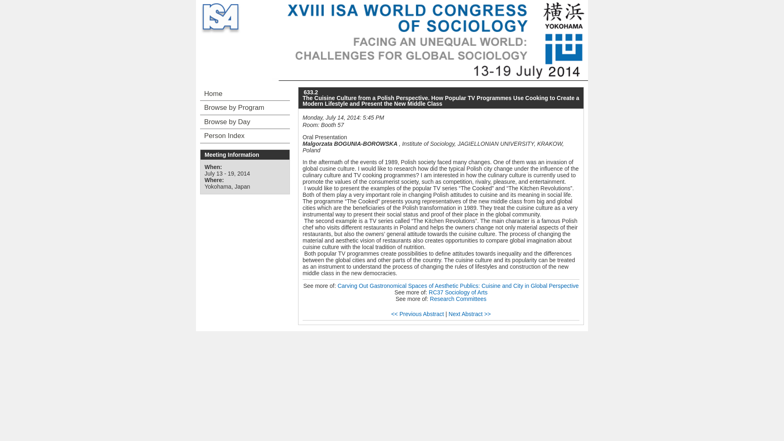  What do you see at coordinates (458, 298) in the screenshot?
I see `Research Committees` at bounding box center [458, 298].